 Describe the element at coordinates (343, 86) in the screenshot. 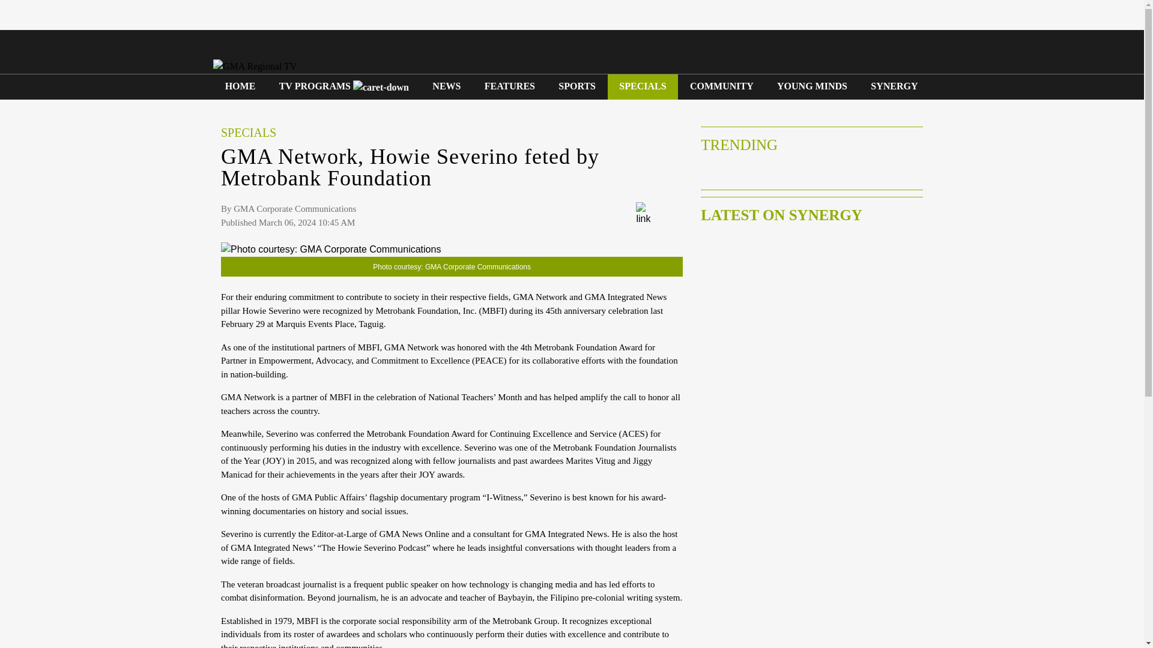

I see `TV PROGRAMS` at that location.